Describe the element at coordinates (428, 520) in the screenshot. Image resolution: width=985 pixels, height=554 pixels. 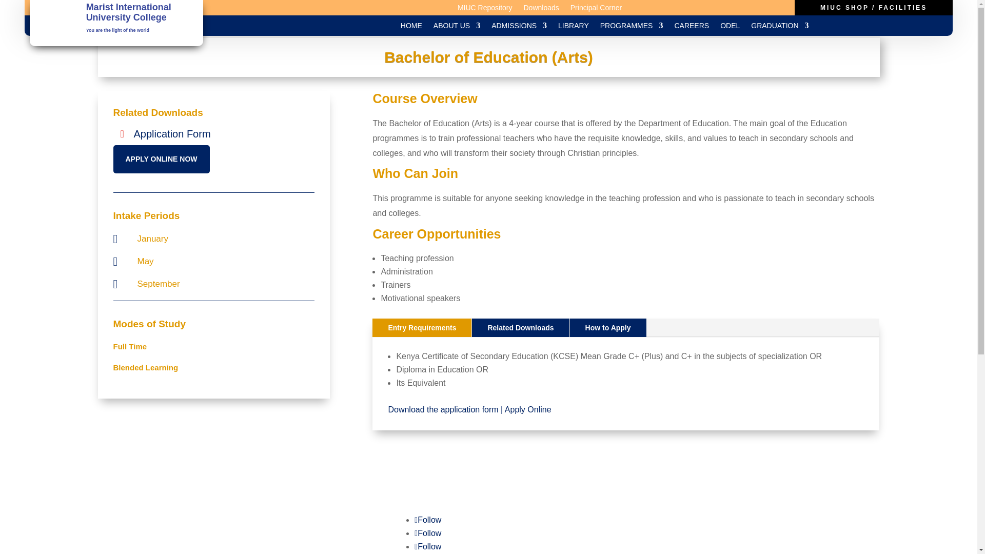
I see `Follow on Facebook` at that location.